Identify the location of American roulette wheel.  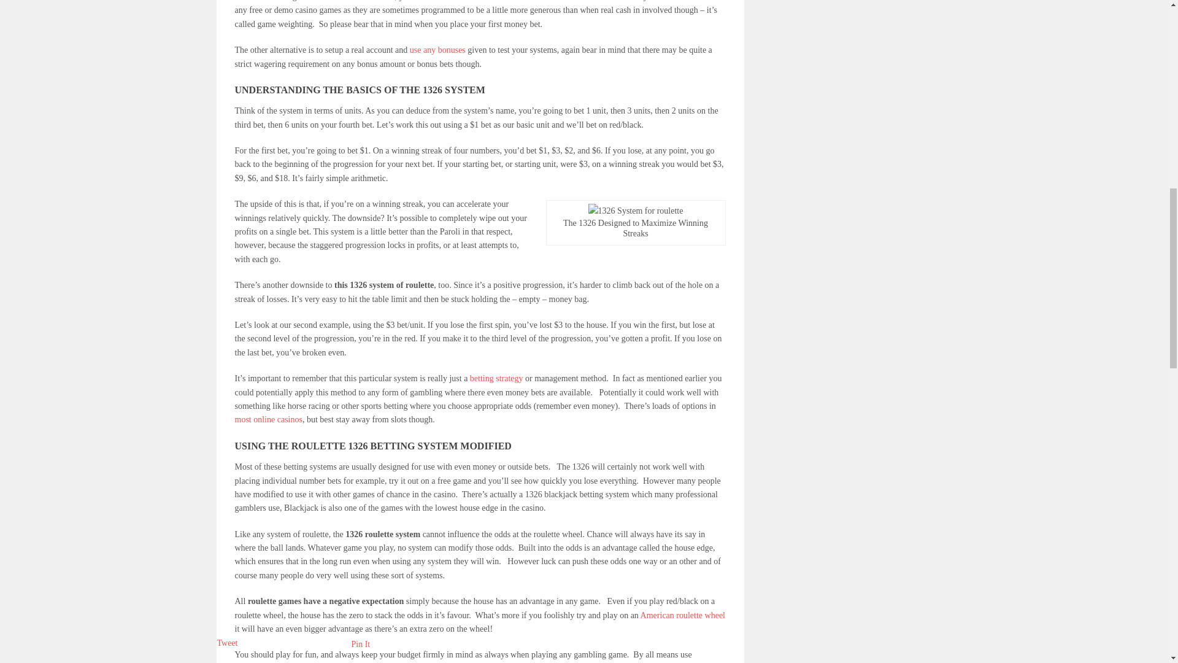
(683, 615).